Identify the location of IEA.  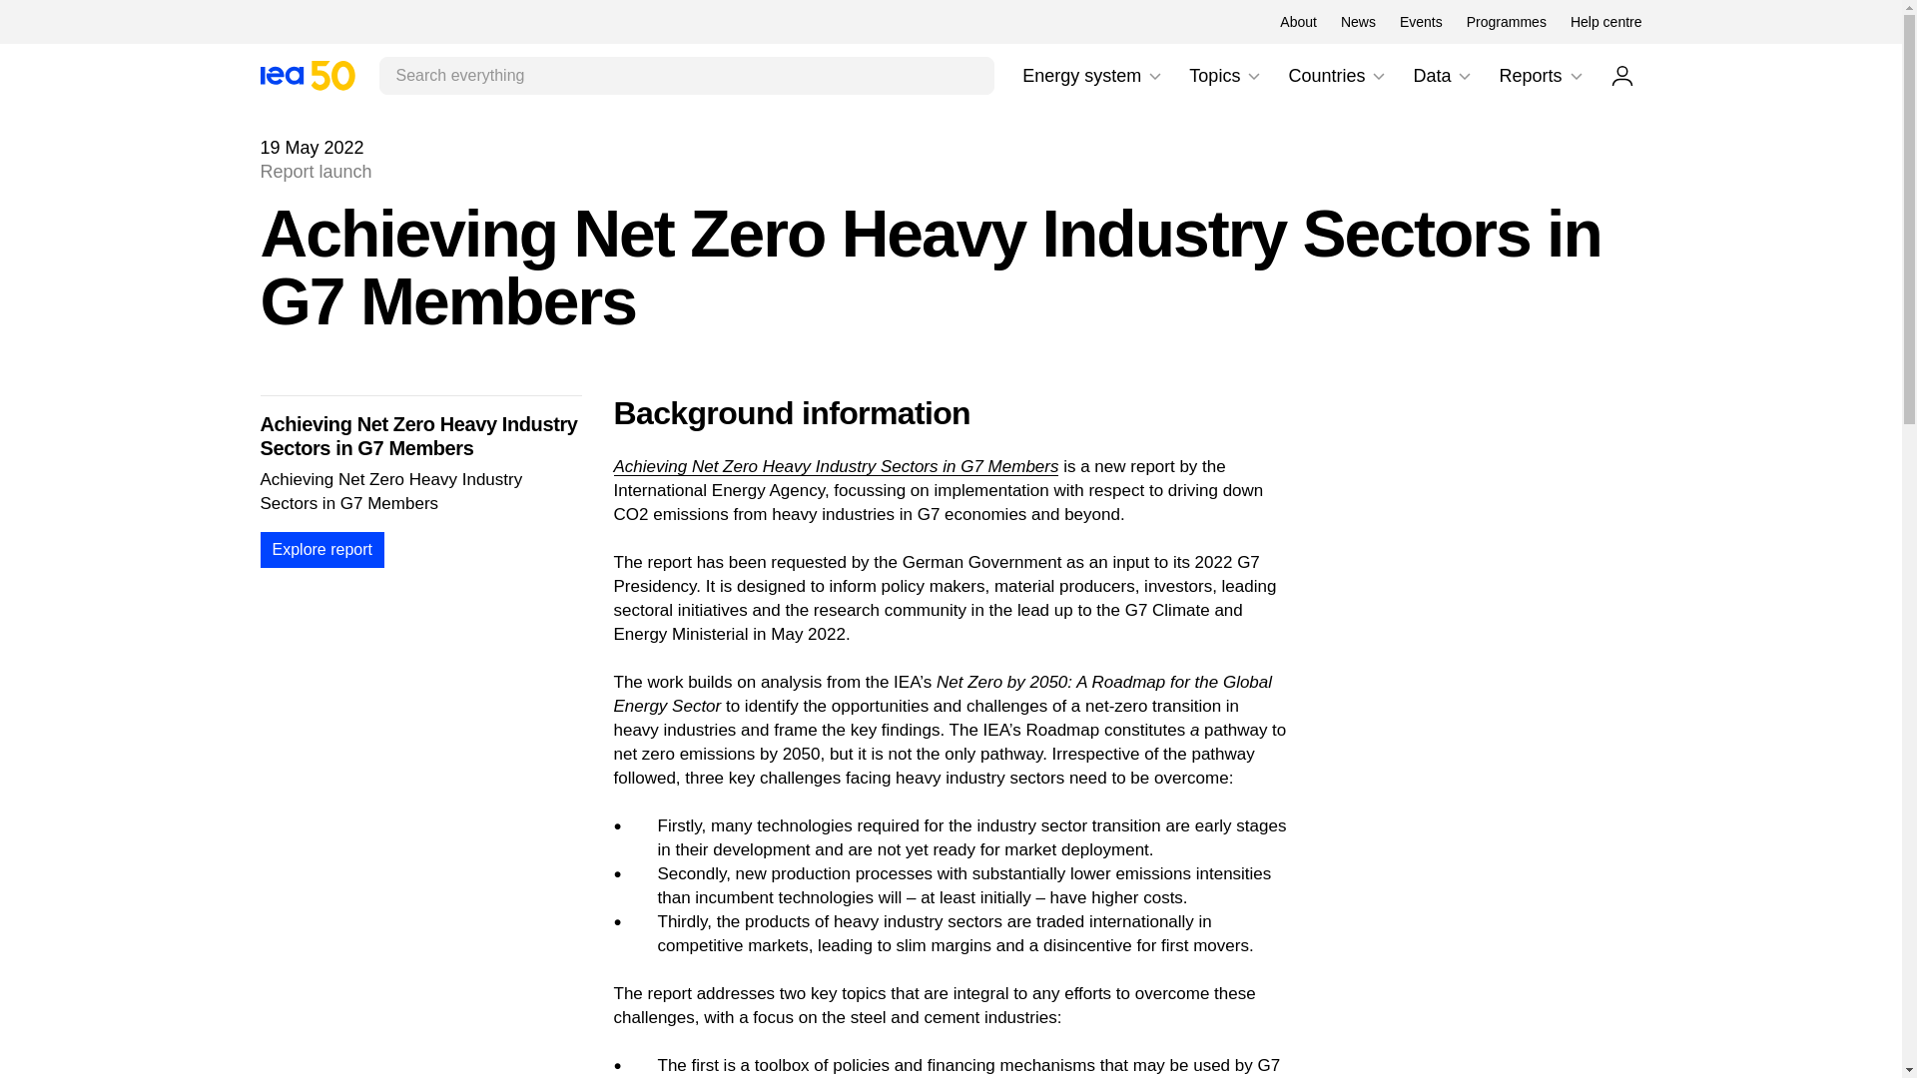
(1092, 76).